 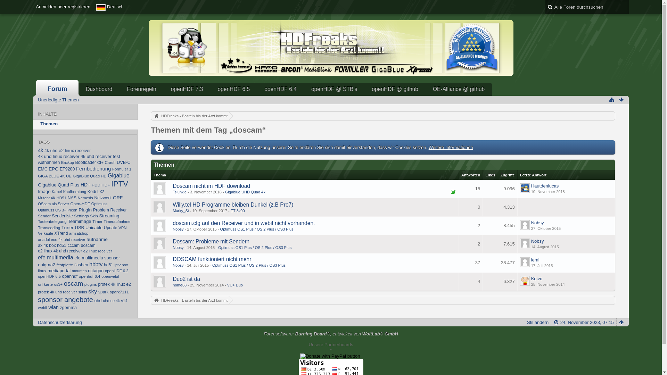 What do you see at coordinates (47, 265) in the screenshot?
I see `enigma2` at bounding box center [47, 265].